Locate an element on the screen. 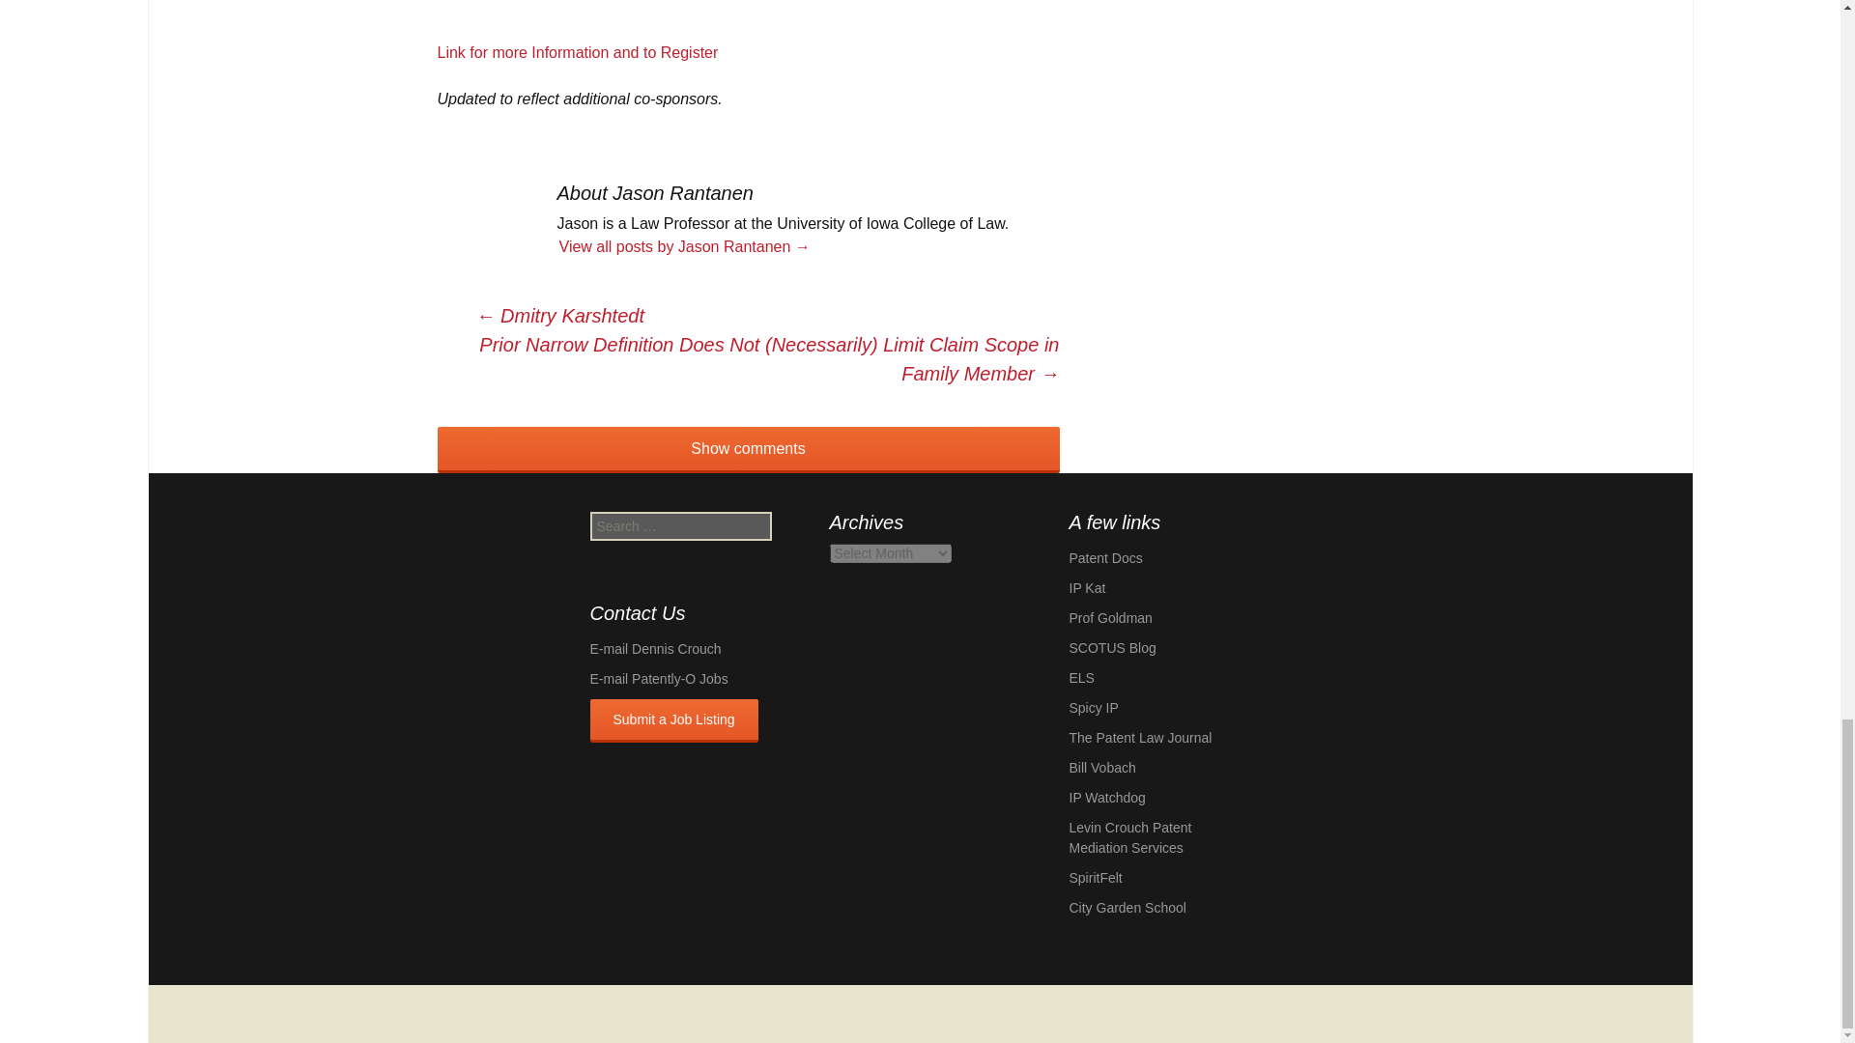 The image size is (1855, 1043). Link for more Information and to Register is located at coordinates (577, 52).